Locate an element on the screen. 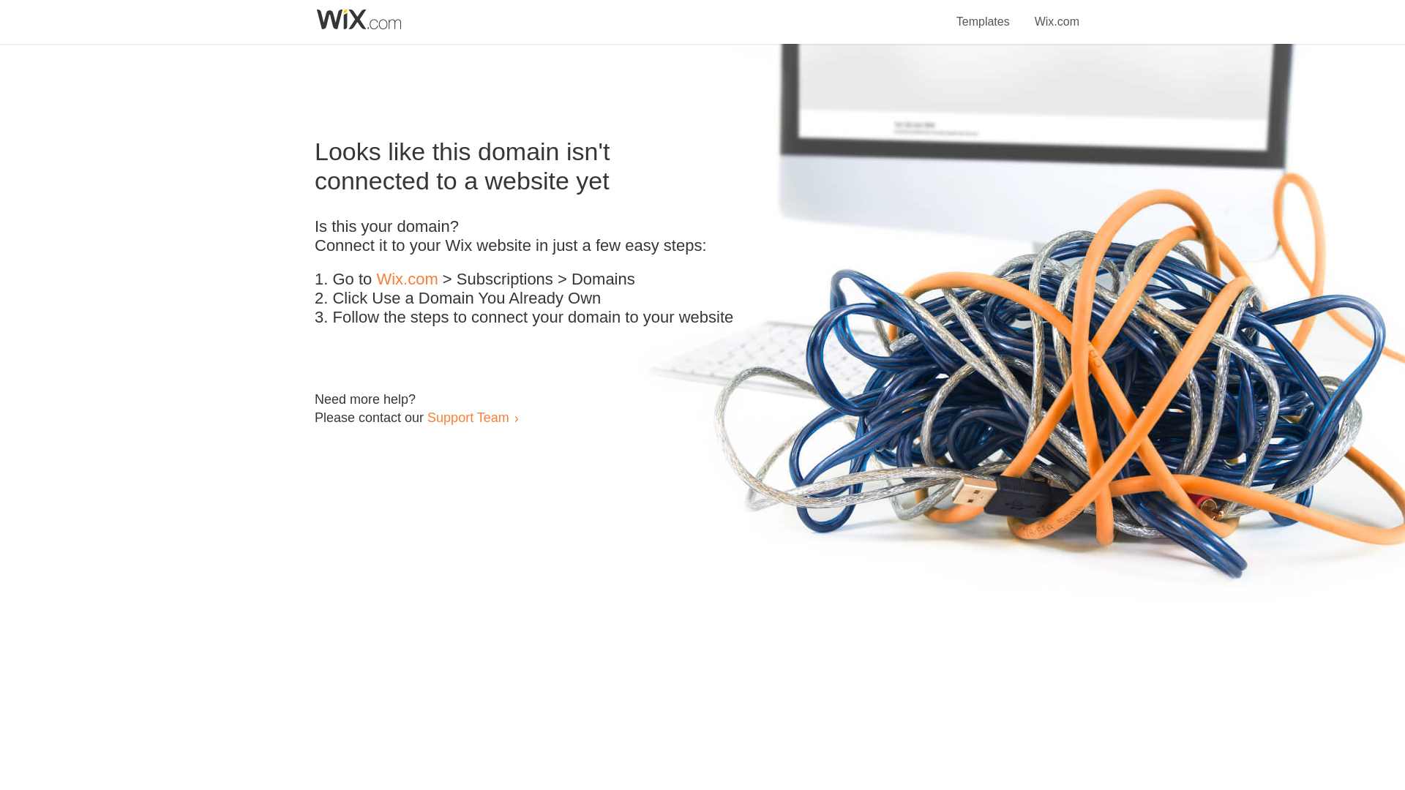 The height and width of the screenshot is (790, 1405). Wix.com is located at coordinates (1057, 13).